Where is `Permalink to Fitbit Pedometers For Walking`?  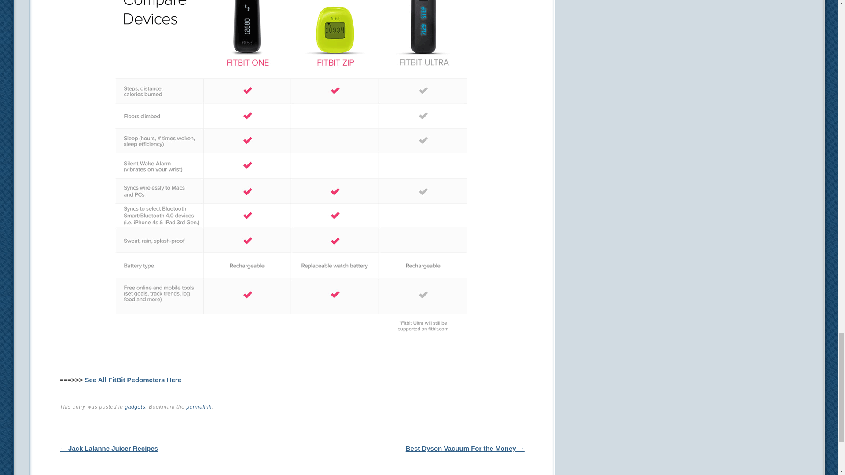 Permalink to Fitbit Pedometers For Walking is located at coordinates (198, 407).